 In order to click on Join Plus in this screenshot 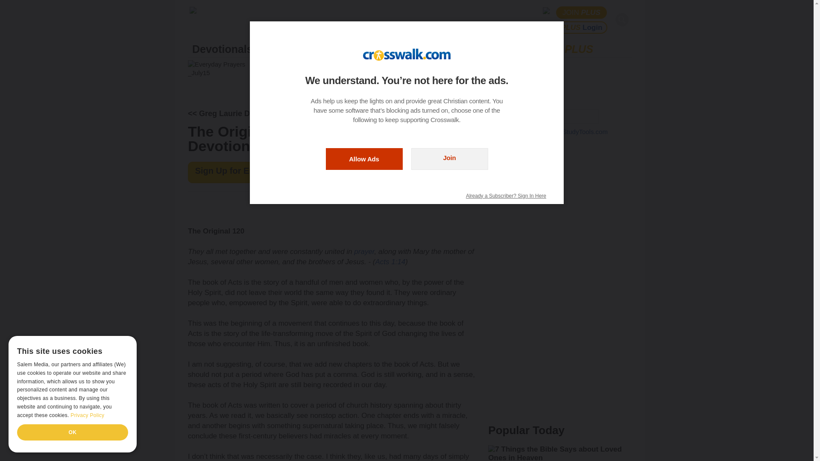, I will do `click(581, 13)`.